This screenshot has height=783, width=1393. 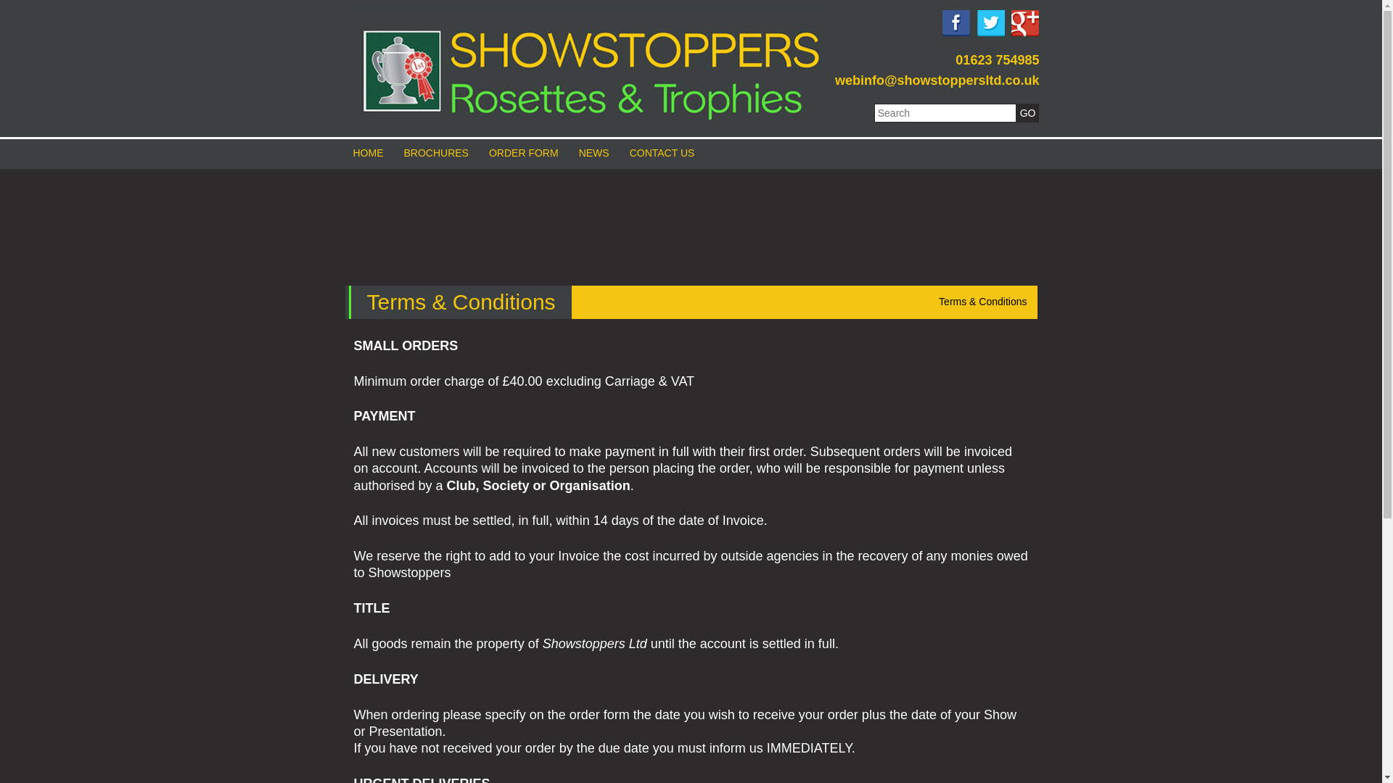 What do you see at coordinates (524, 154) in the screenshot?
I see `ORDER FORM` at bounding box center [524, 154].